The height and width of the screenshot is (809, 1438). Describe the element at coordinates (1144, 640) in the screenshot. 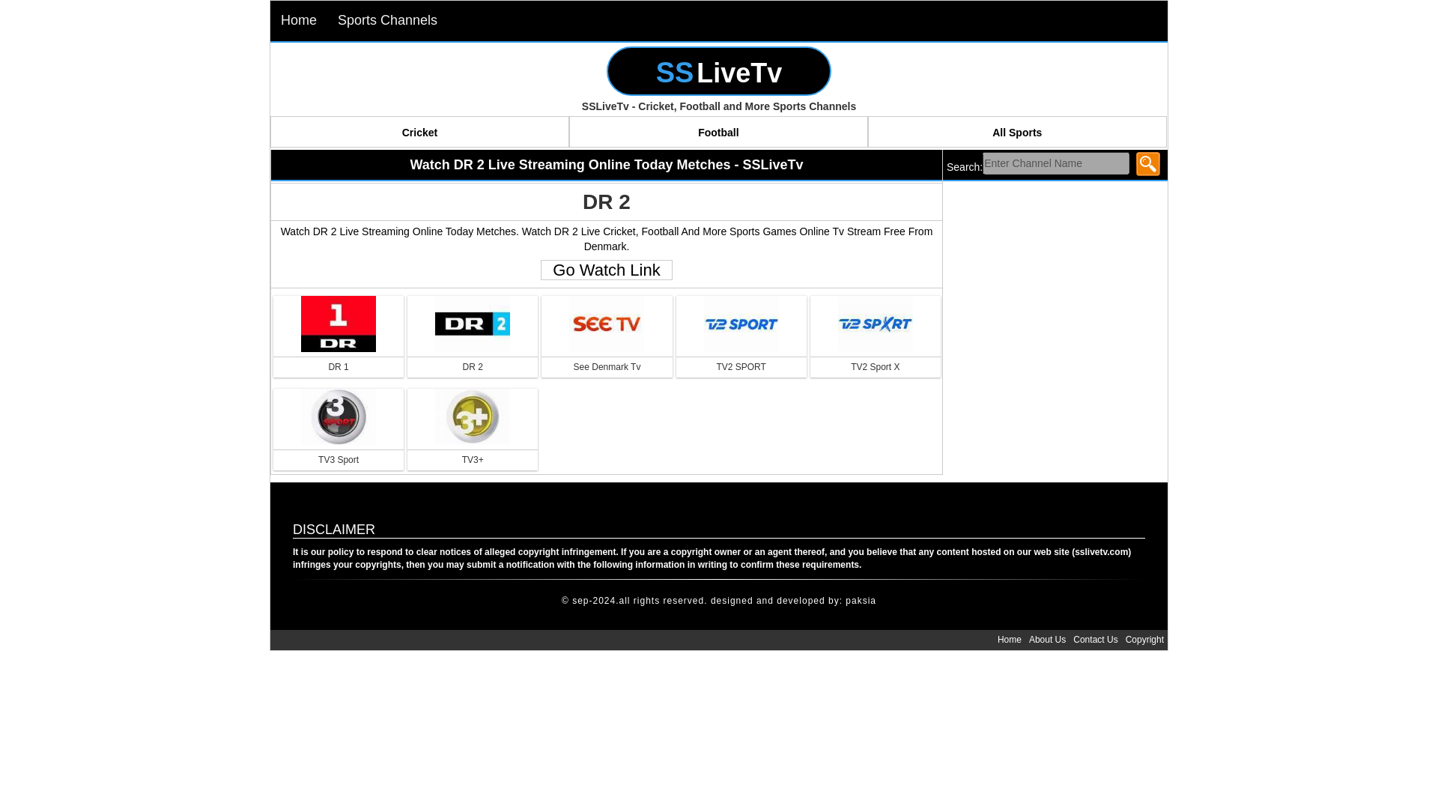

I see `Copyright` at that location.